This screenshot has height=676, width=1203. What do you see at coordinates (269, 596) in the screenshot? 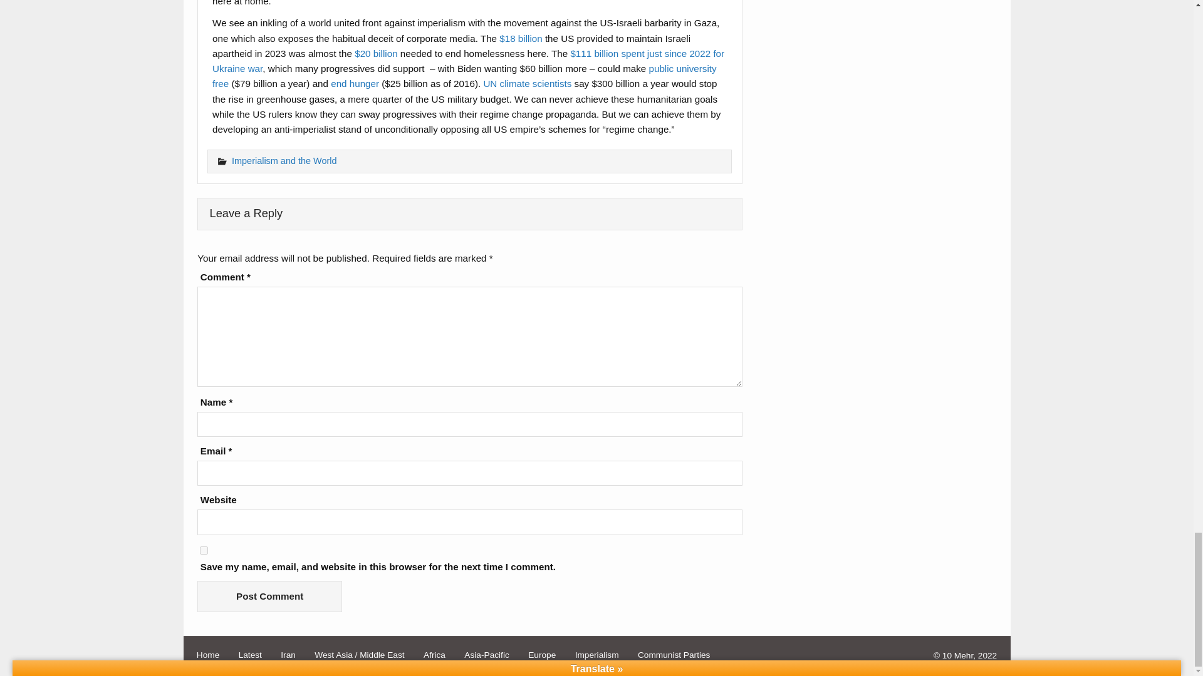
I see `Post Comment` at bounding box center [269, 596].